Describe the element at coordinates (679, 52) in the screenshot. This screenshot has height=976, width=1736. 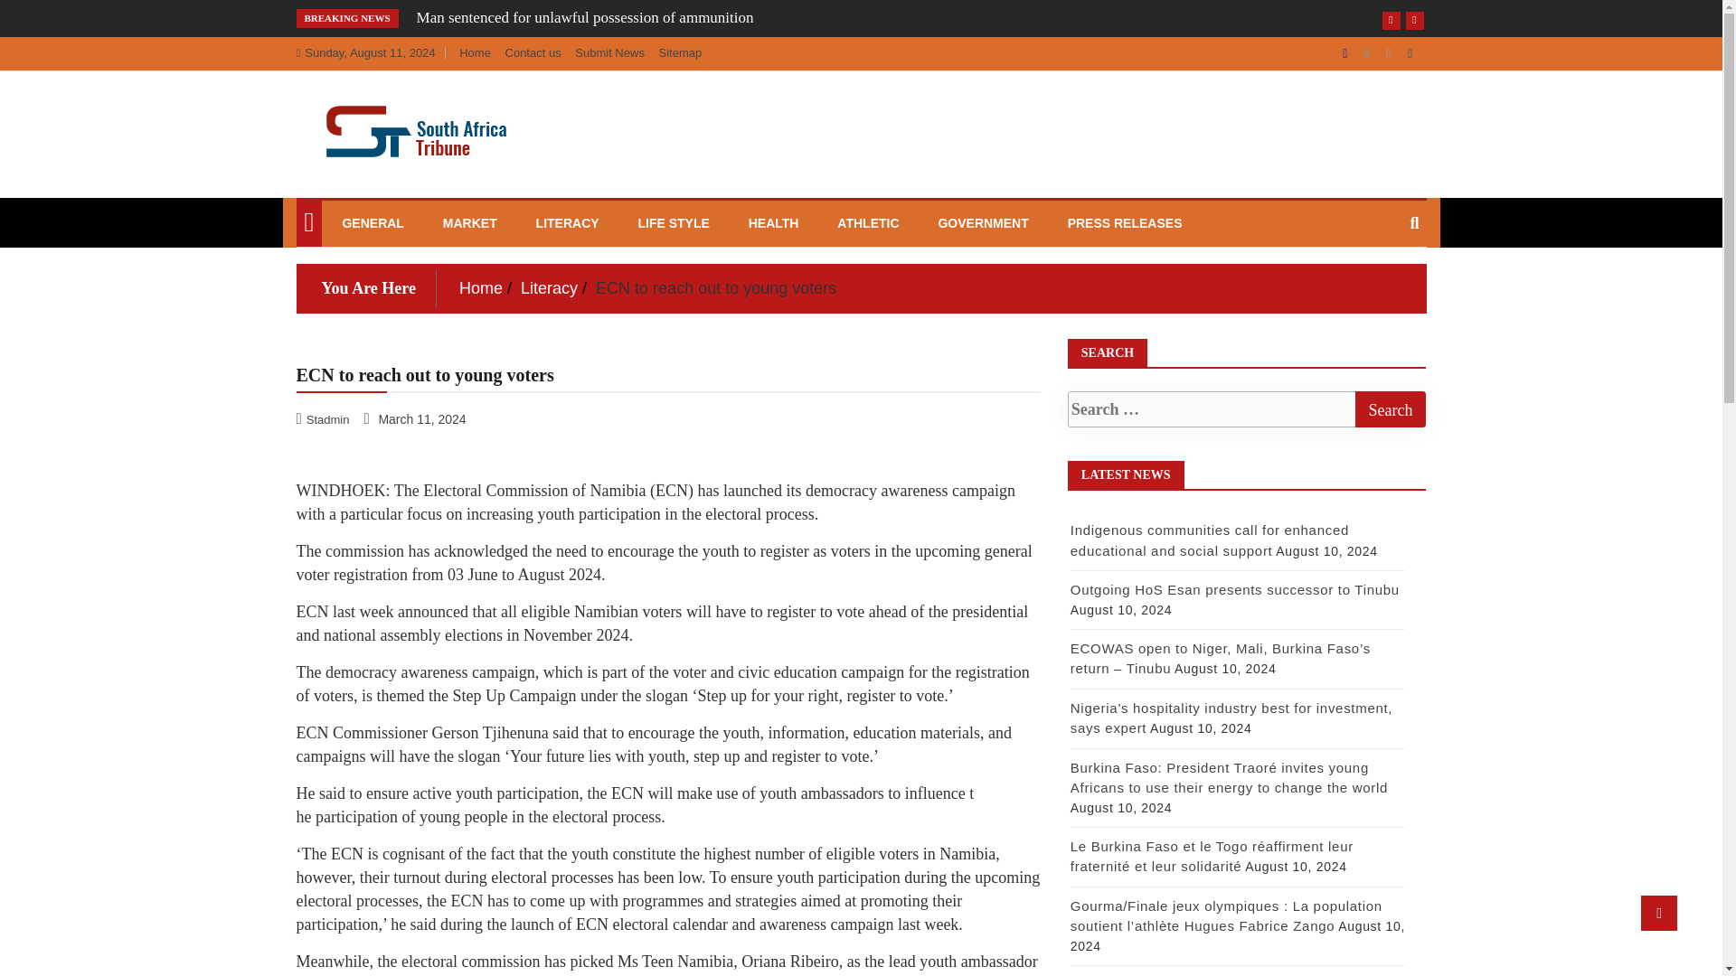
I see `Sitemap` at that location.